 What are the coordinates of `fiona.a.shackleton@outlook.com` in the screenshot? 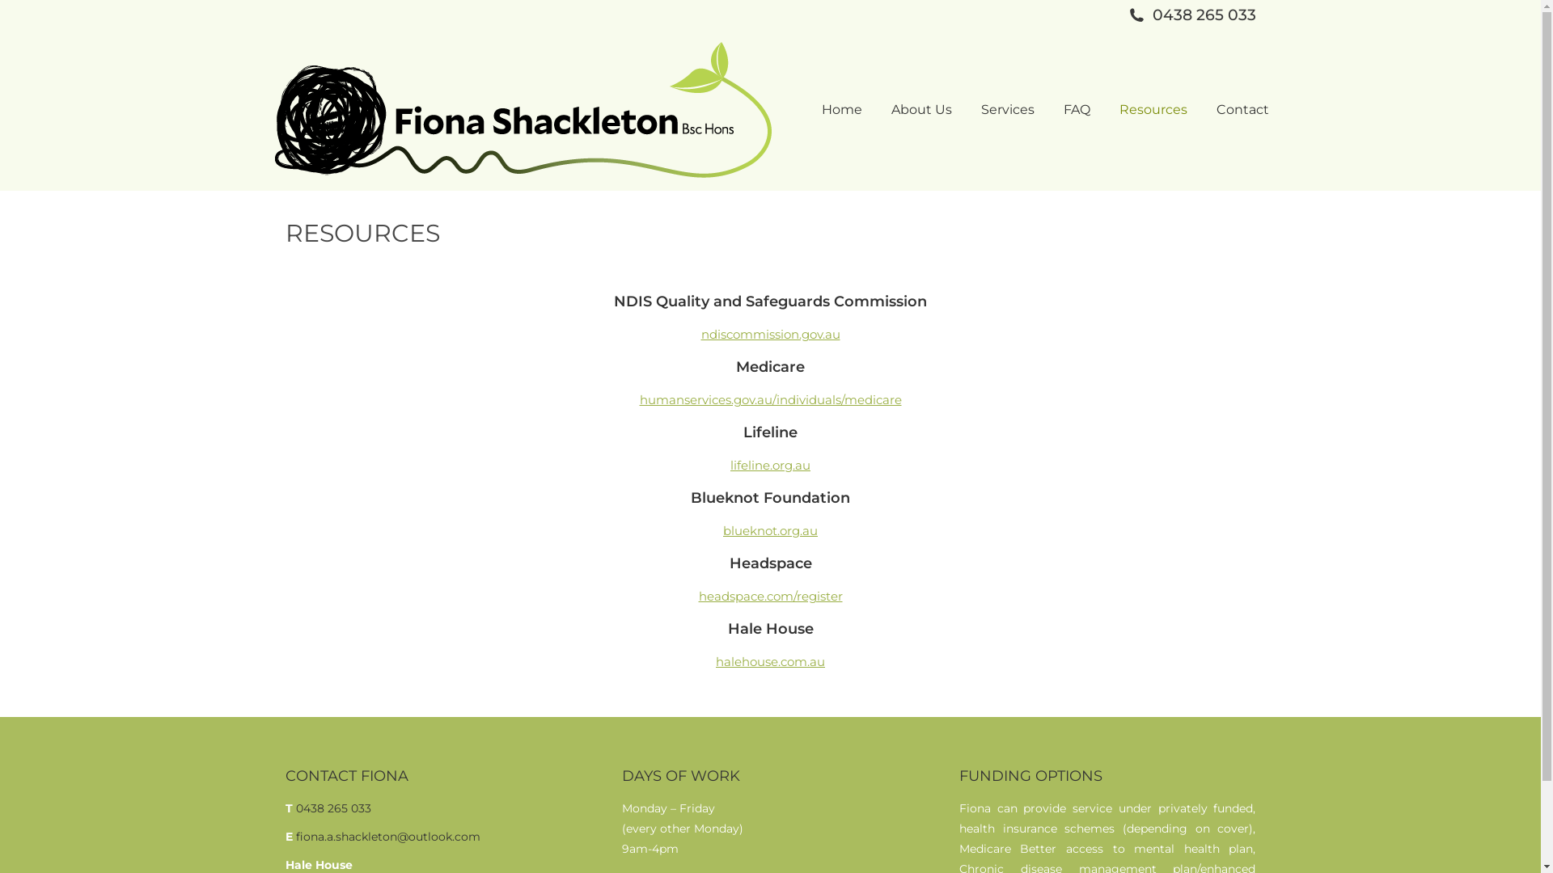 It's located at (388, 837).